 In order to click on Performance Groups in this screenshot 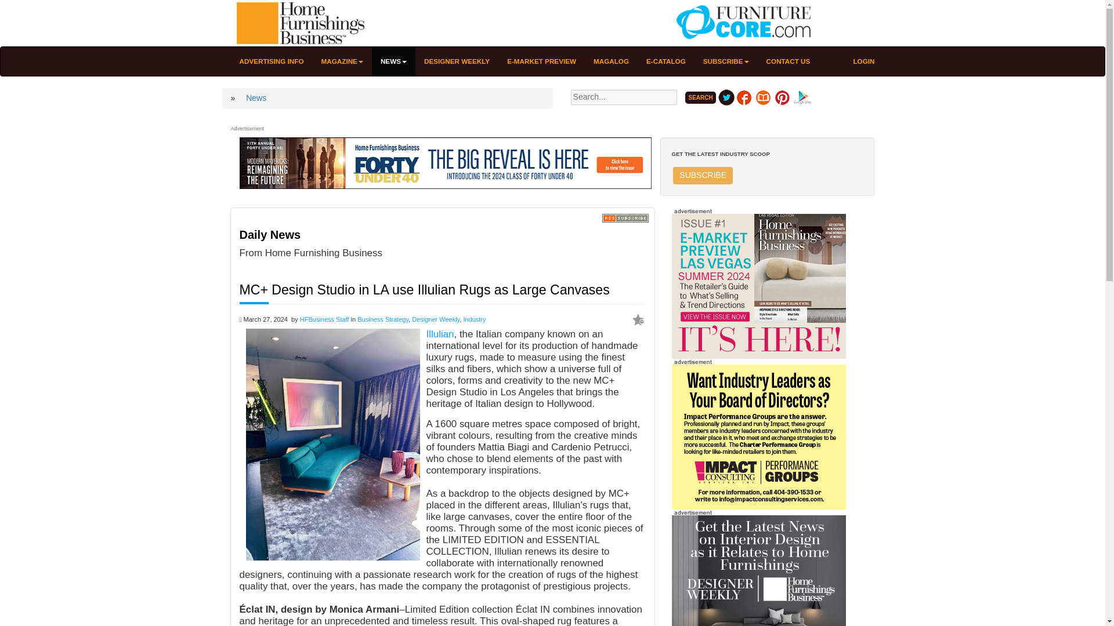, I will do `click(758, 437)`.